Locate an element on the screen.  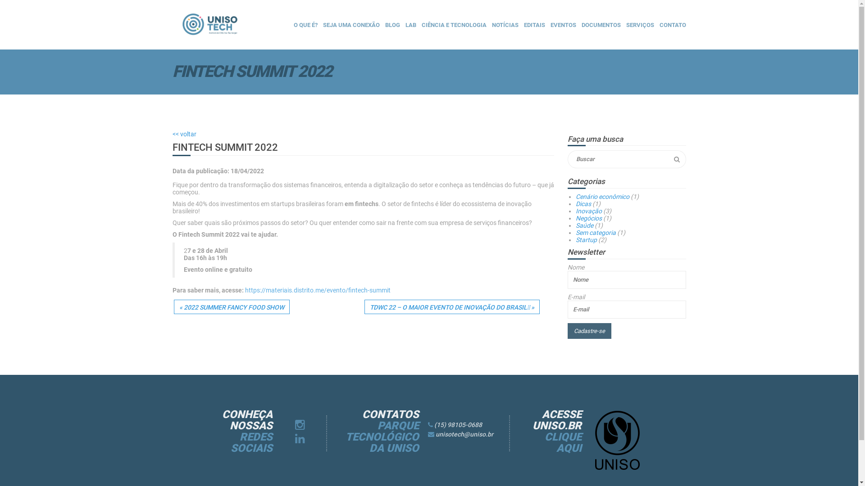
https://materiais.distrito.me/evento/fintech-summit is located at coordinates (318, 290).